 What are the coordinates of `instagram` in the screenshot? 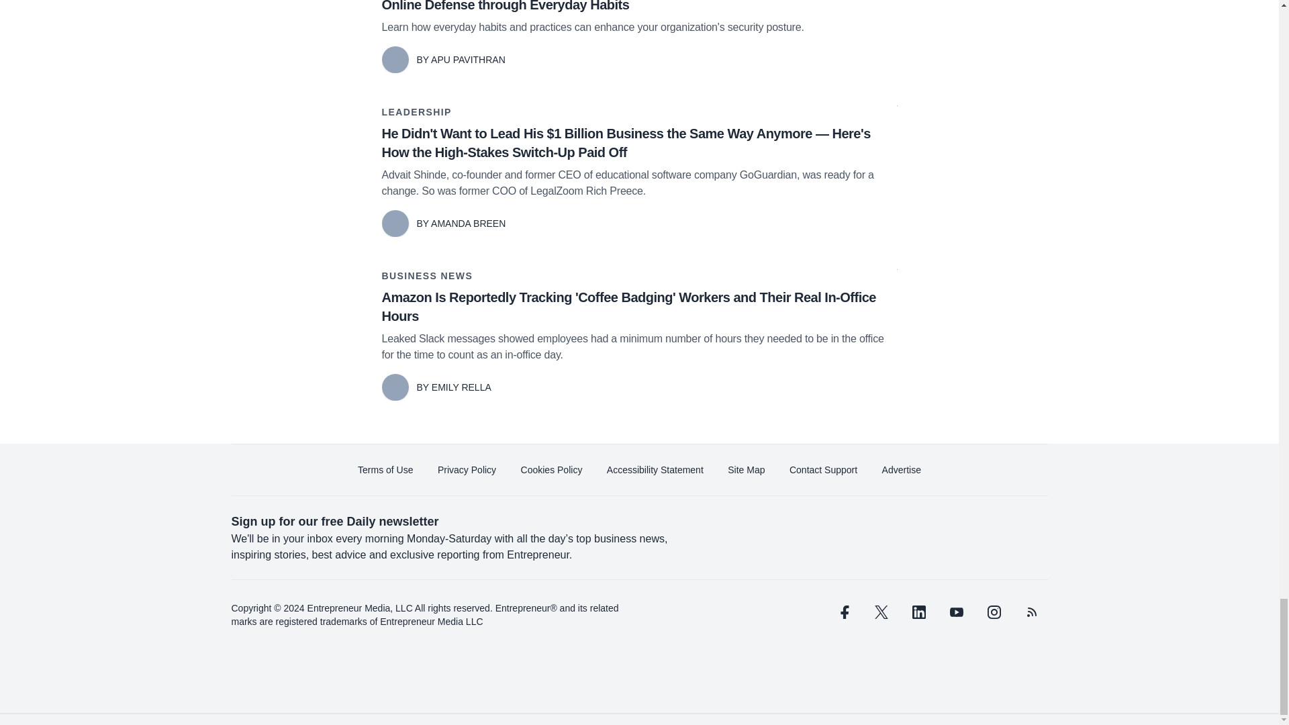 It's located at (993, 612).